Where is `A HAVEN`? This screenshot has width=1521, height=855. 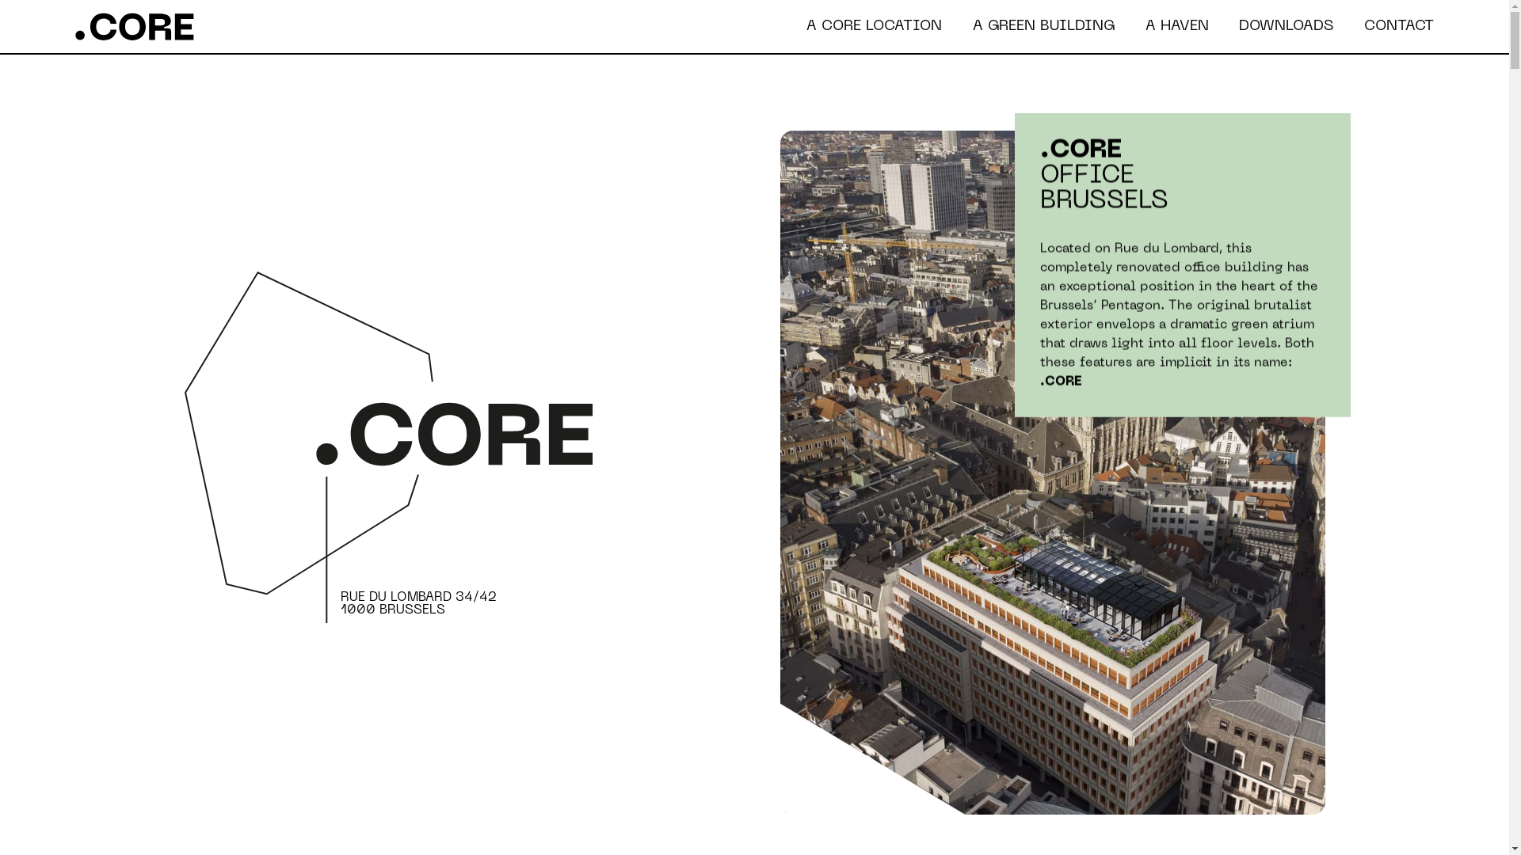 A HAVEN is located at coordinates (1177, 26).